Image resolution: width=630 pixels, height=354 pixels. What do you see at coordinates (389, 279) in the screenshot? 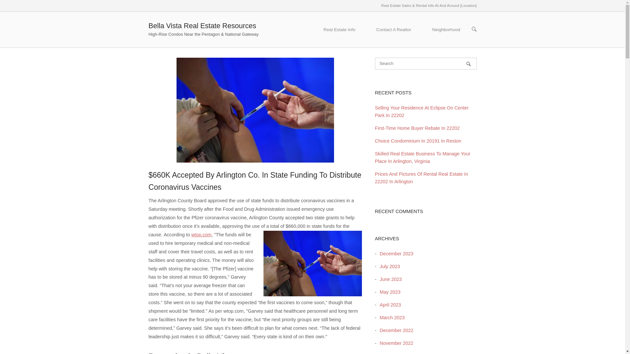
I see `June 2023` at bounding box center [389, 279].